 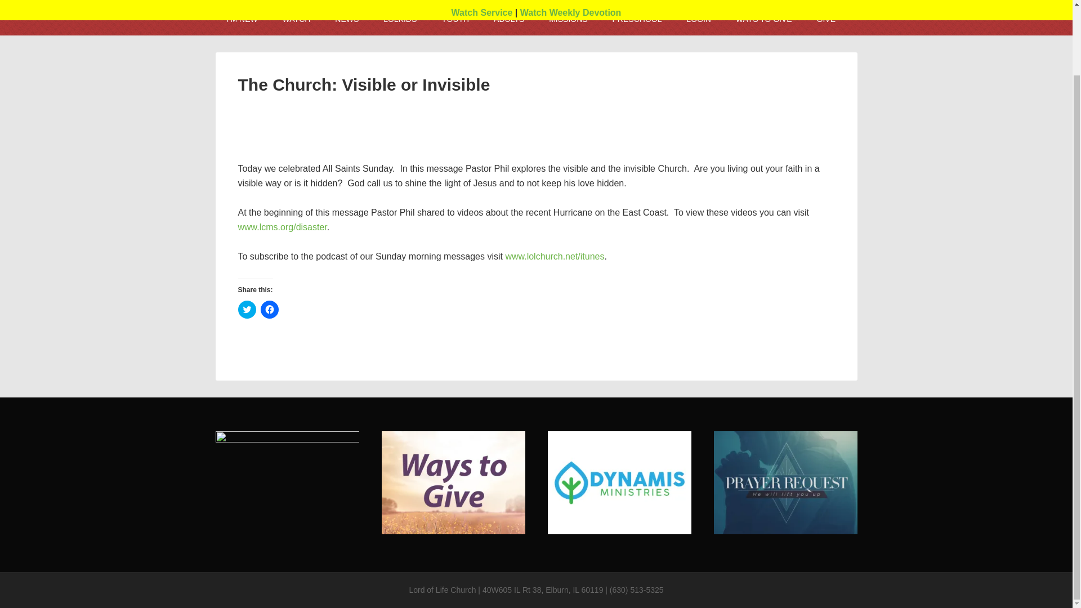 What do you see at coordinates (455, 19) in the screenshot?
I see `YOUTH` at bounding box center [455, 19].